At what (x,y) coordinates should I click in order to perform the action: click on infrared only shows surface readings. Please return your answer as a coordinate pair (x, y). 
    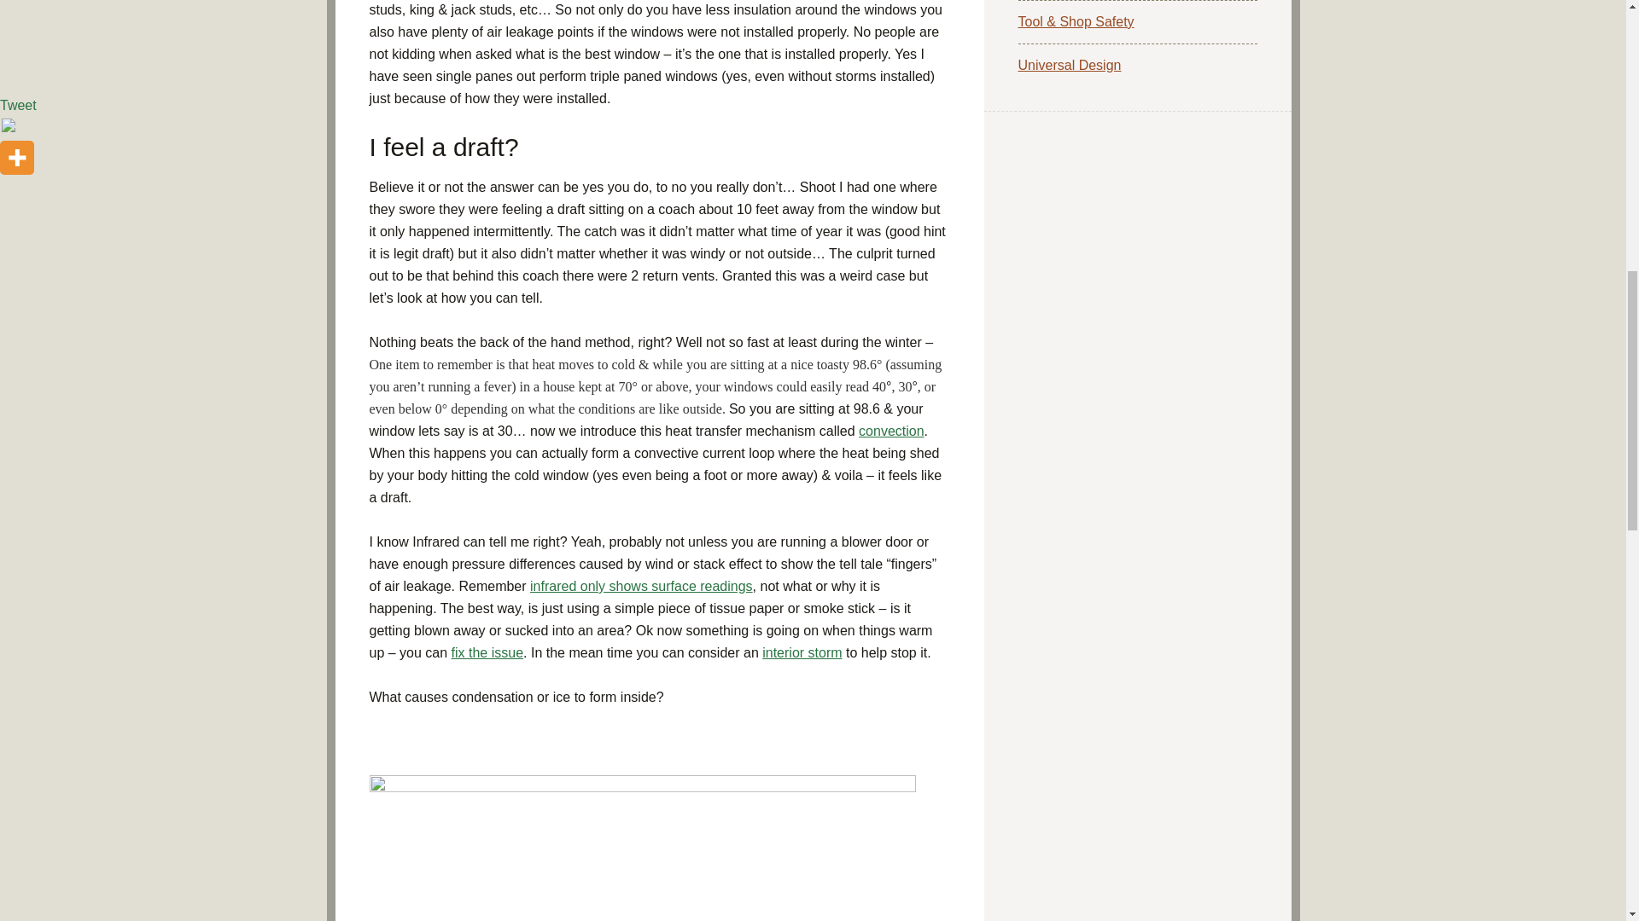
    Looking at the image, I should click on (640, 586).